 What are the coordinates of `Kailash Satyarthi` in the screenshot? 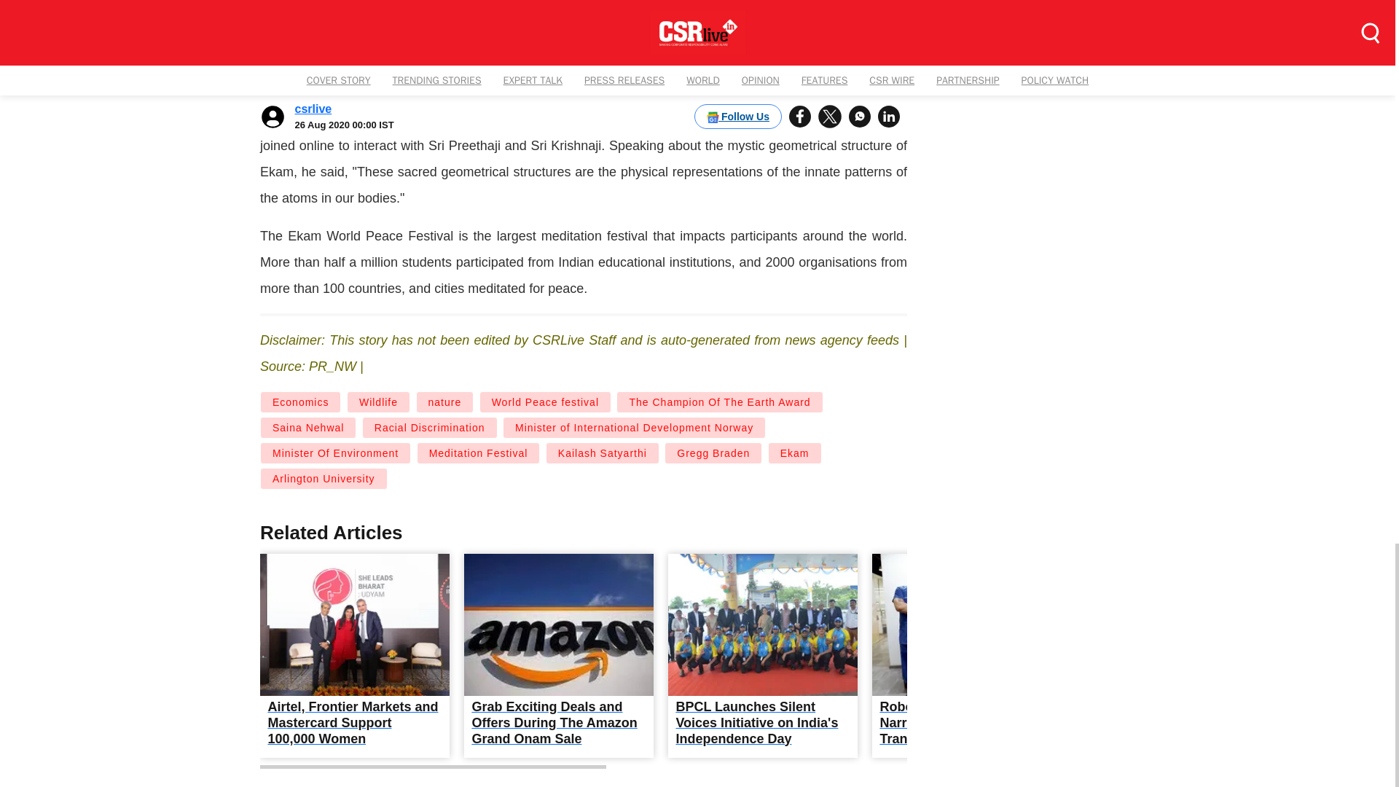 It's located at (602, 453).